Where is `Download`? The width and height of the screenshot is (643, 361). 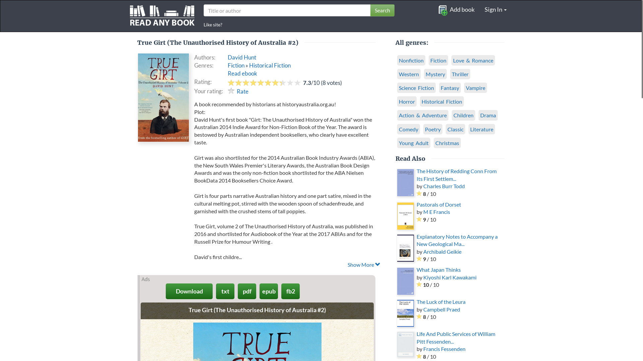 Download is located at coordinates (189, 291).